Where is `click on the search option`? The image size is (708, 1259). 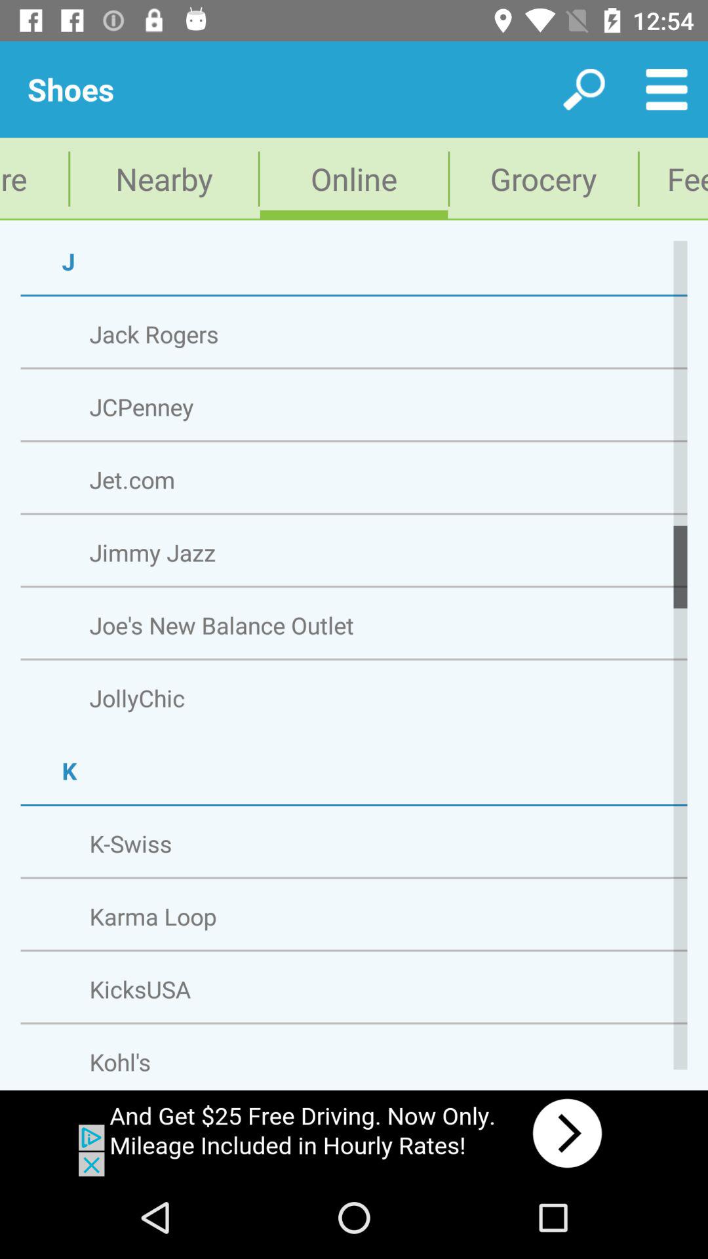 click on the search option is located at coordinates (583, 89).